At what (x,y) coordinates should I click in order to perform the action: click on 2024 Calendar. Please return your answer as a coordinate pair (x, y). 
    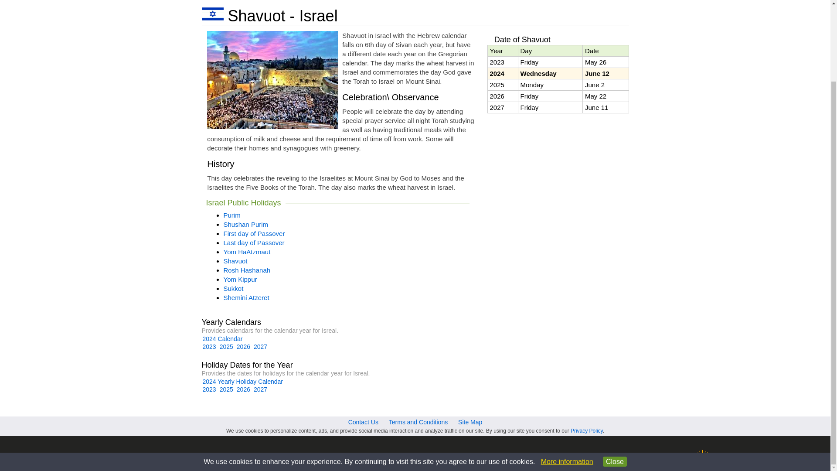
    Looking at the image, I should click on (222, 338).